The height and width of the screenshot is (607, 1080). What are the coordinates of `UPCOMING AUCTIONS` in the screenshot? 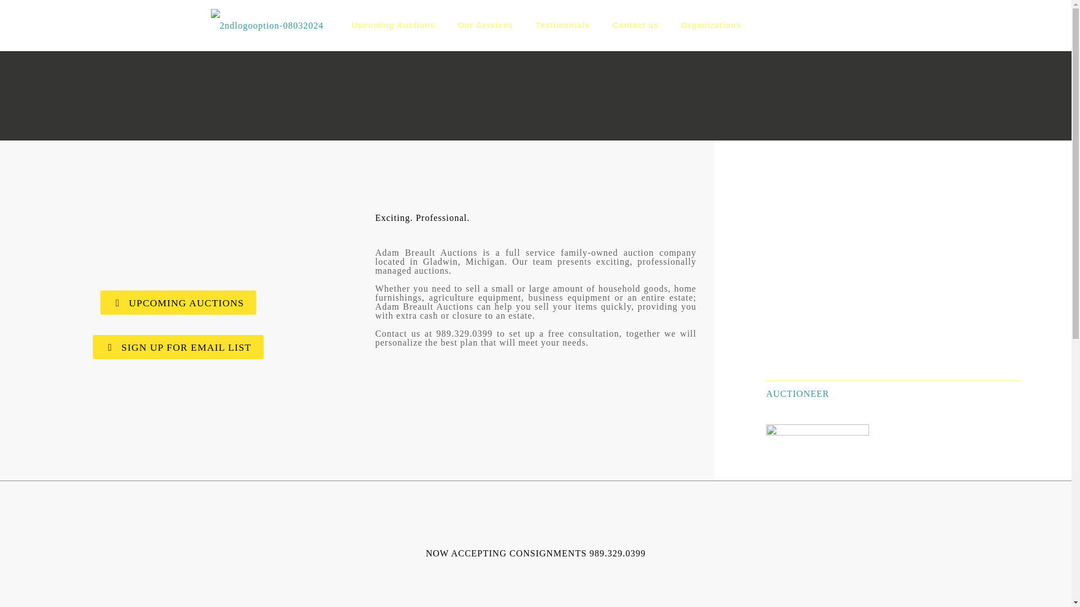 It's located at (171, 301).